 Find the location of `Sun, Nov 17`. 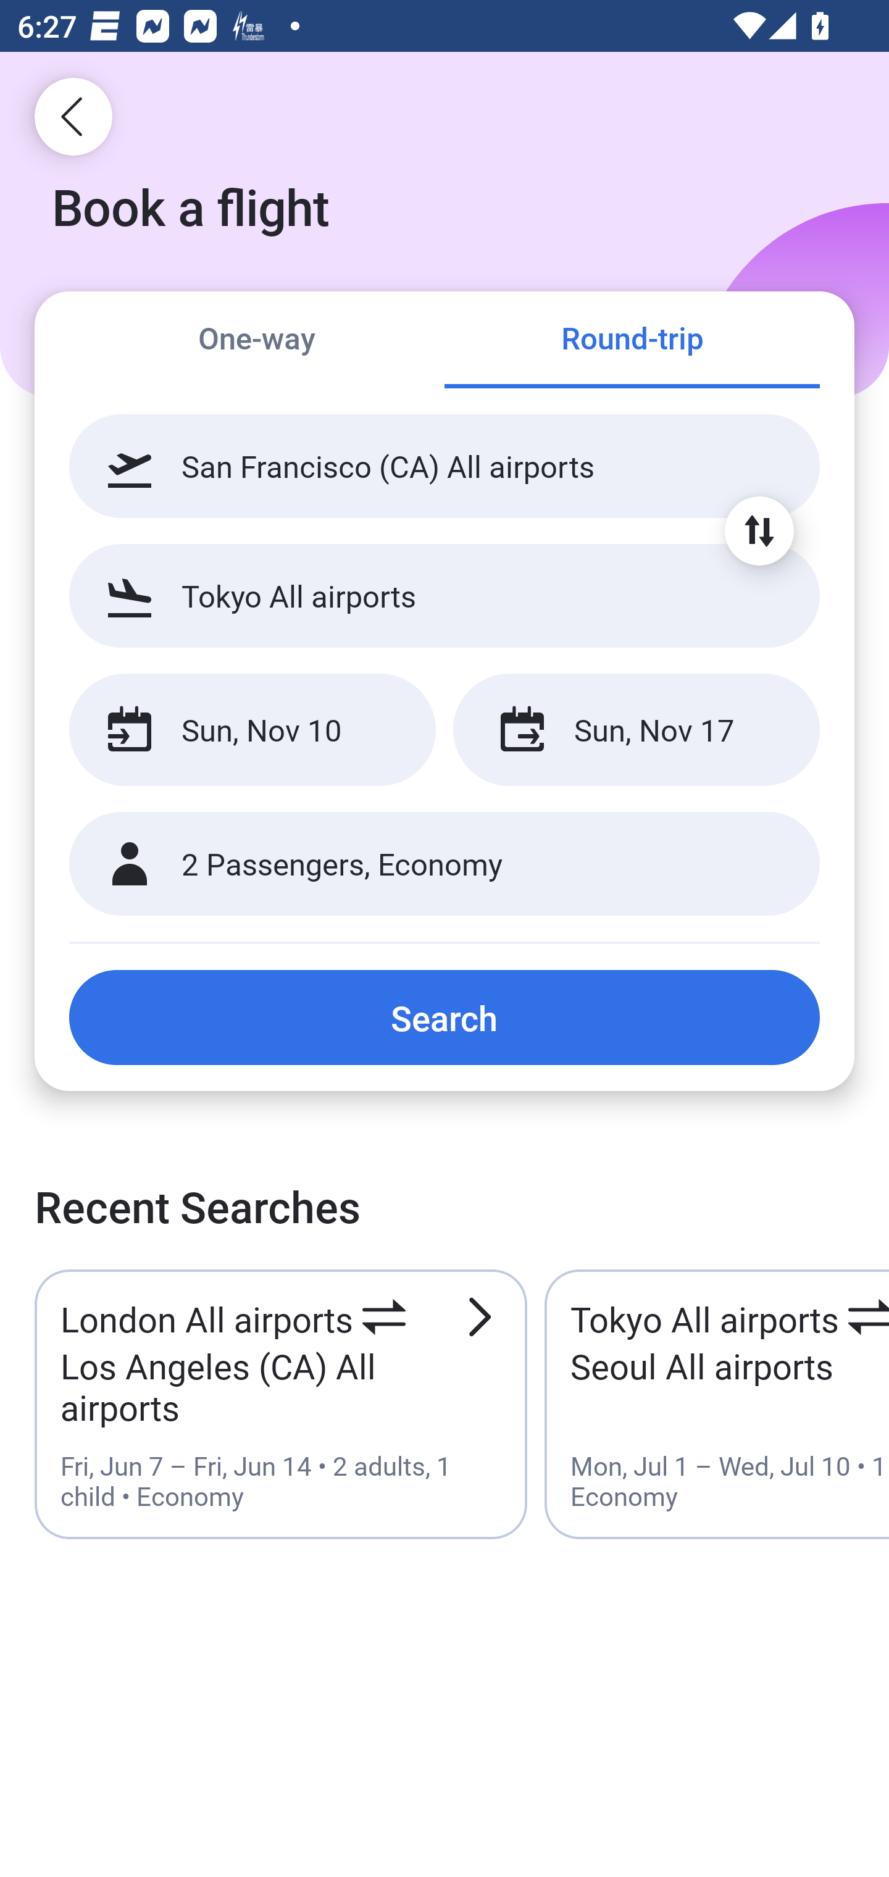

Sun, Nov 17 is located at coordinates (636, 730).